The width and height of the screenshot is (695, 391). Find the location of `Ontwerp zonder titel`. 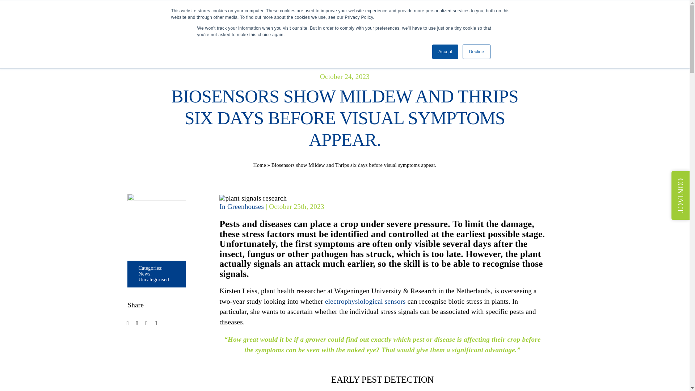

Ontwerp zonder titel is located at coordinates (156, 222).